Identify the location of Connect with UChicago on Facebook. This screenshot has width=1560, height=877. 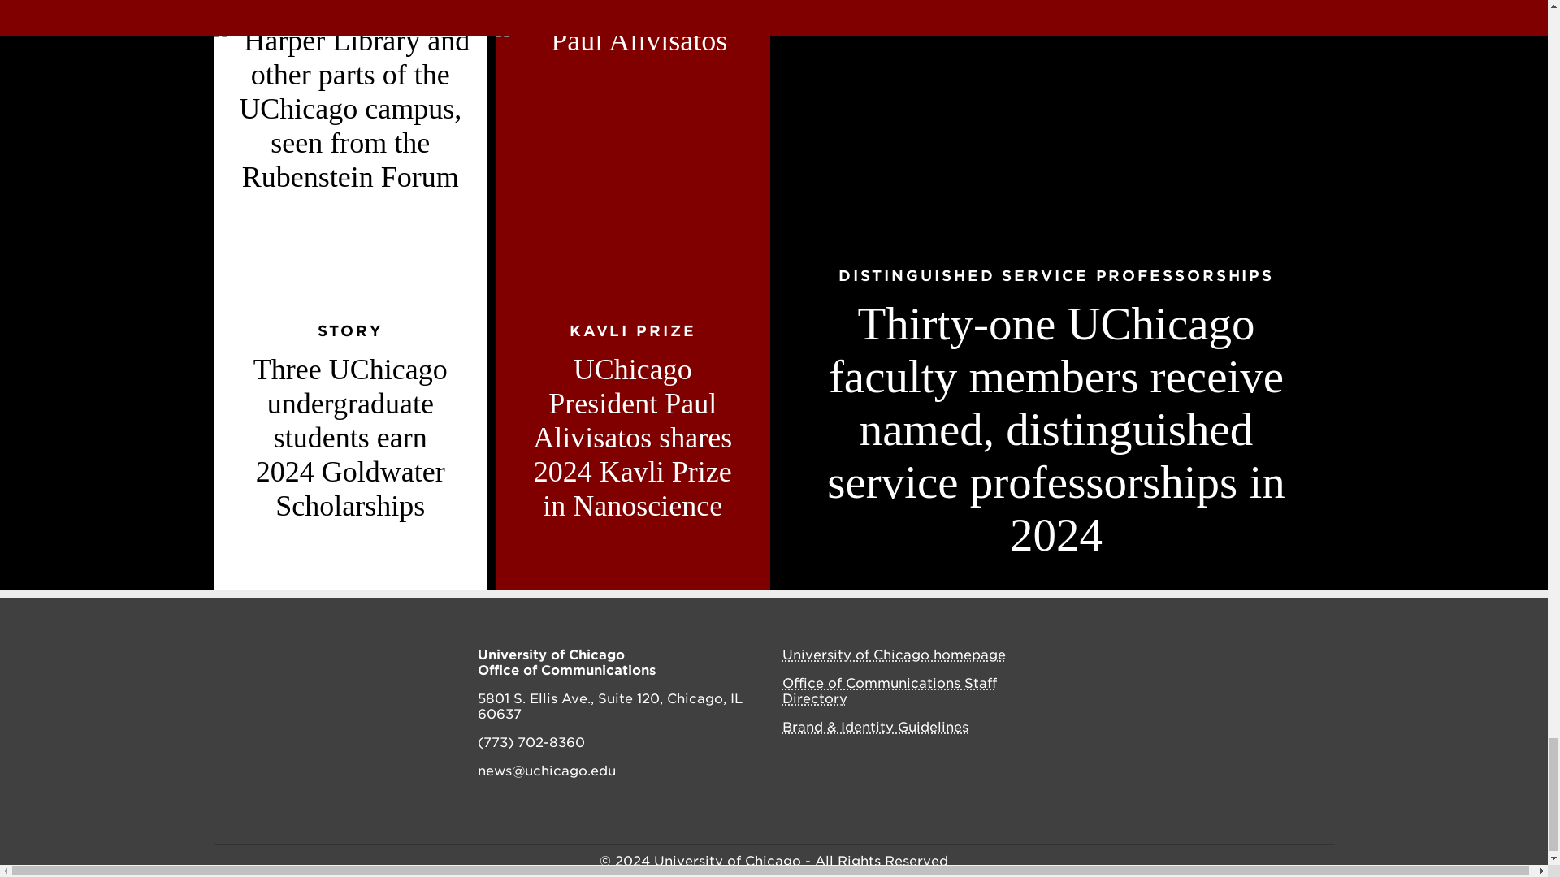
(1159, 656).